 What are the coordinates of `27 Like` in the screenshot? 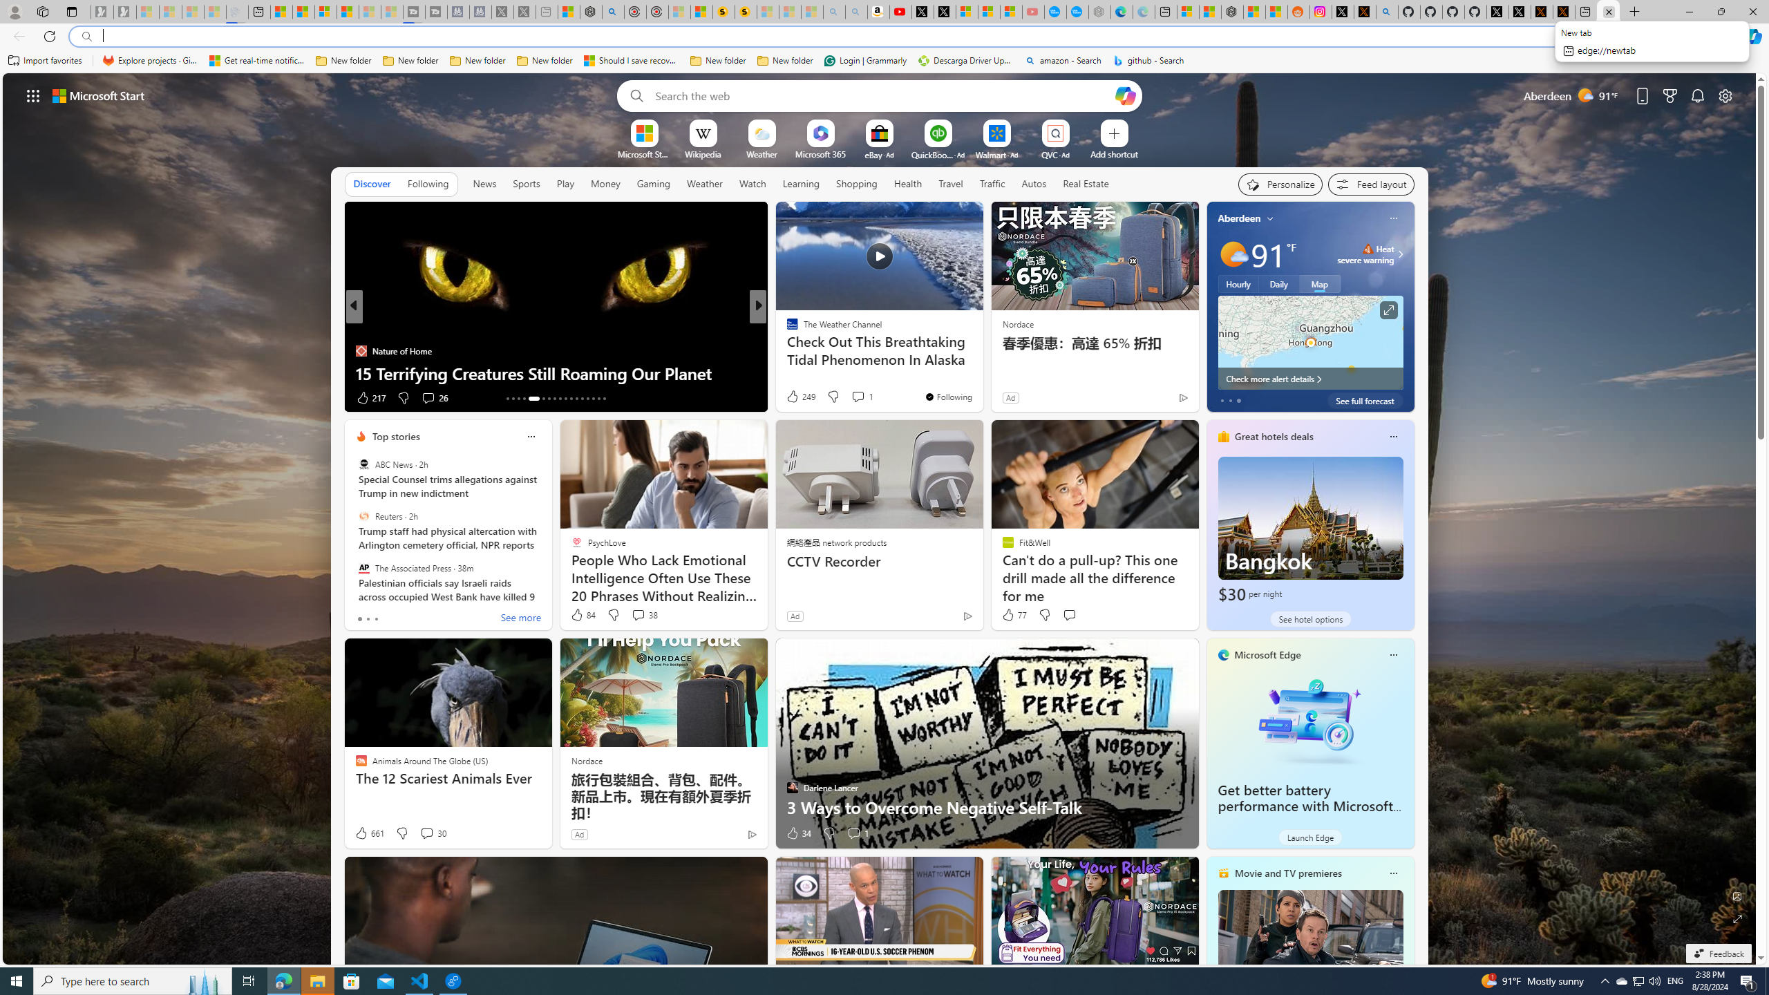 It's located at (793, 398).